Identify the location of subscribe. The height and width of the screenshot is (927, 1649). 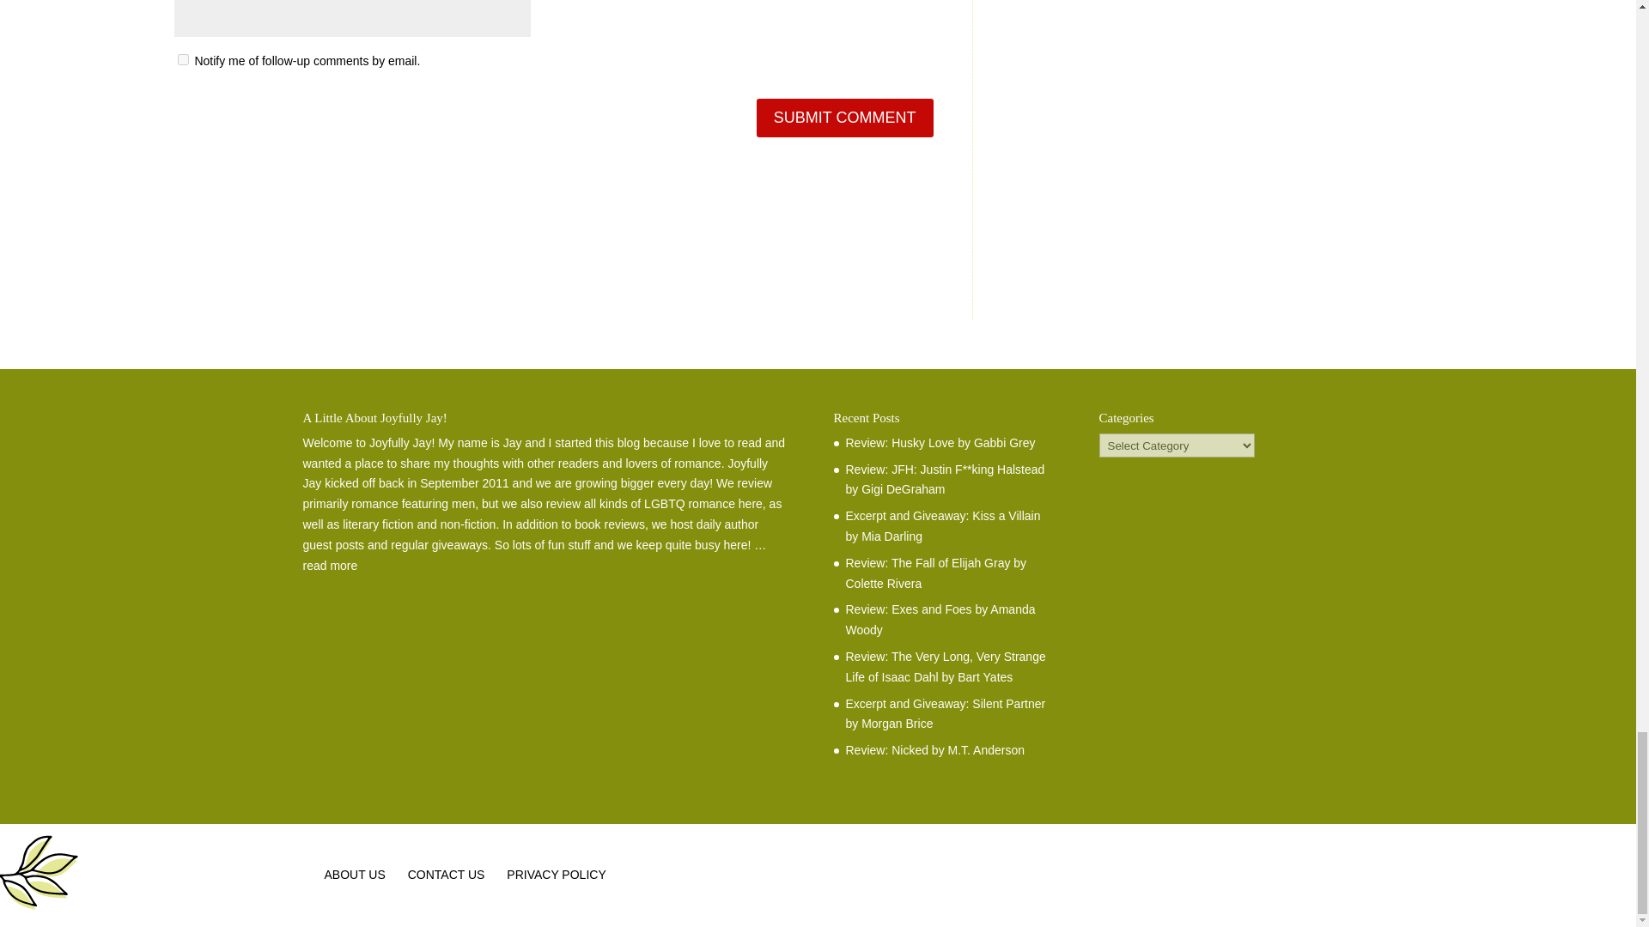
(182, 58).